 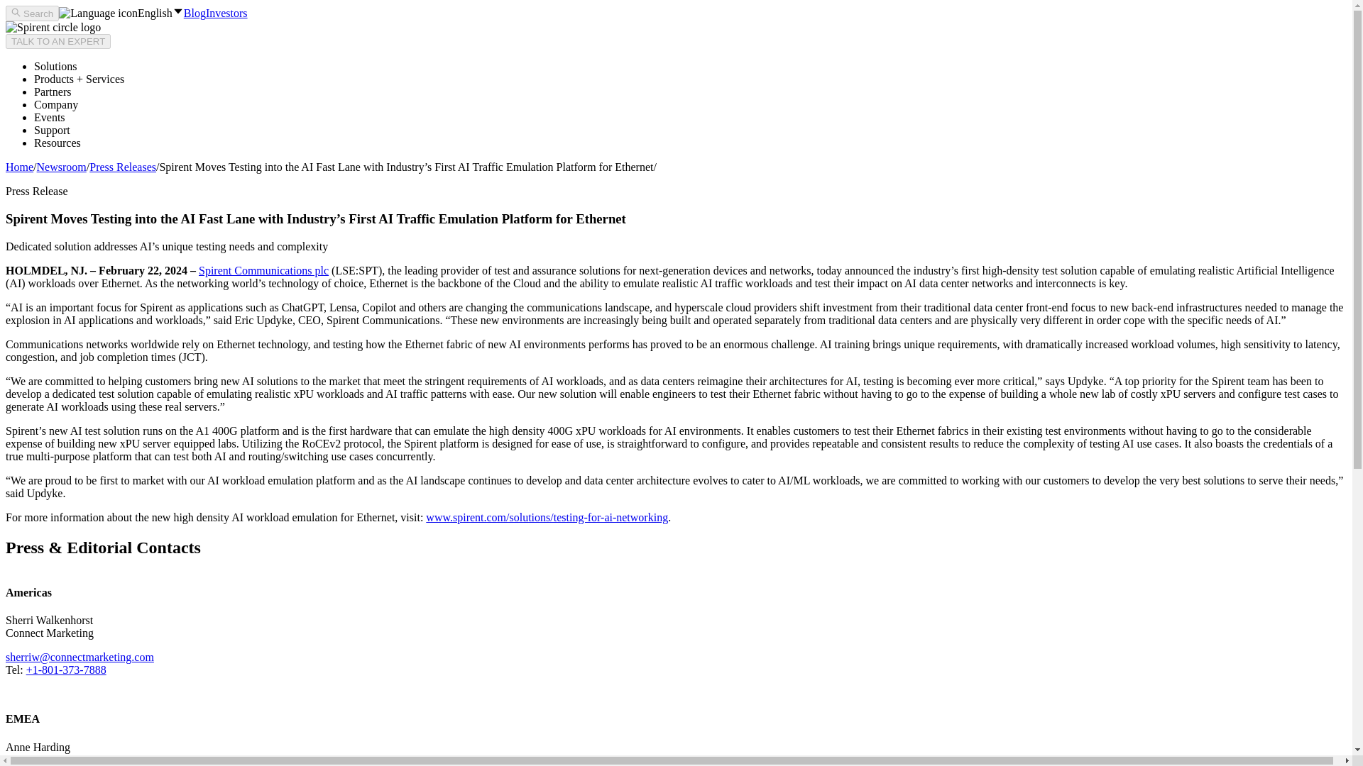 What do you see at coordinates (50, 116) in the screenshot?
I see `Events` at bounding box center [50, 116].